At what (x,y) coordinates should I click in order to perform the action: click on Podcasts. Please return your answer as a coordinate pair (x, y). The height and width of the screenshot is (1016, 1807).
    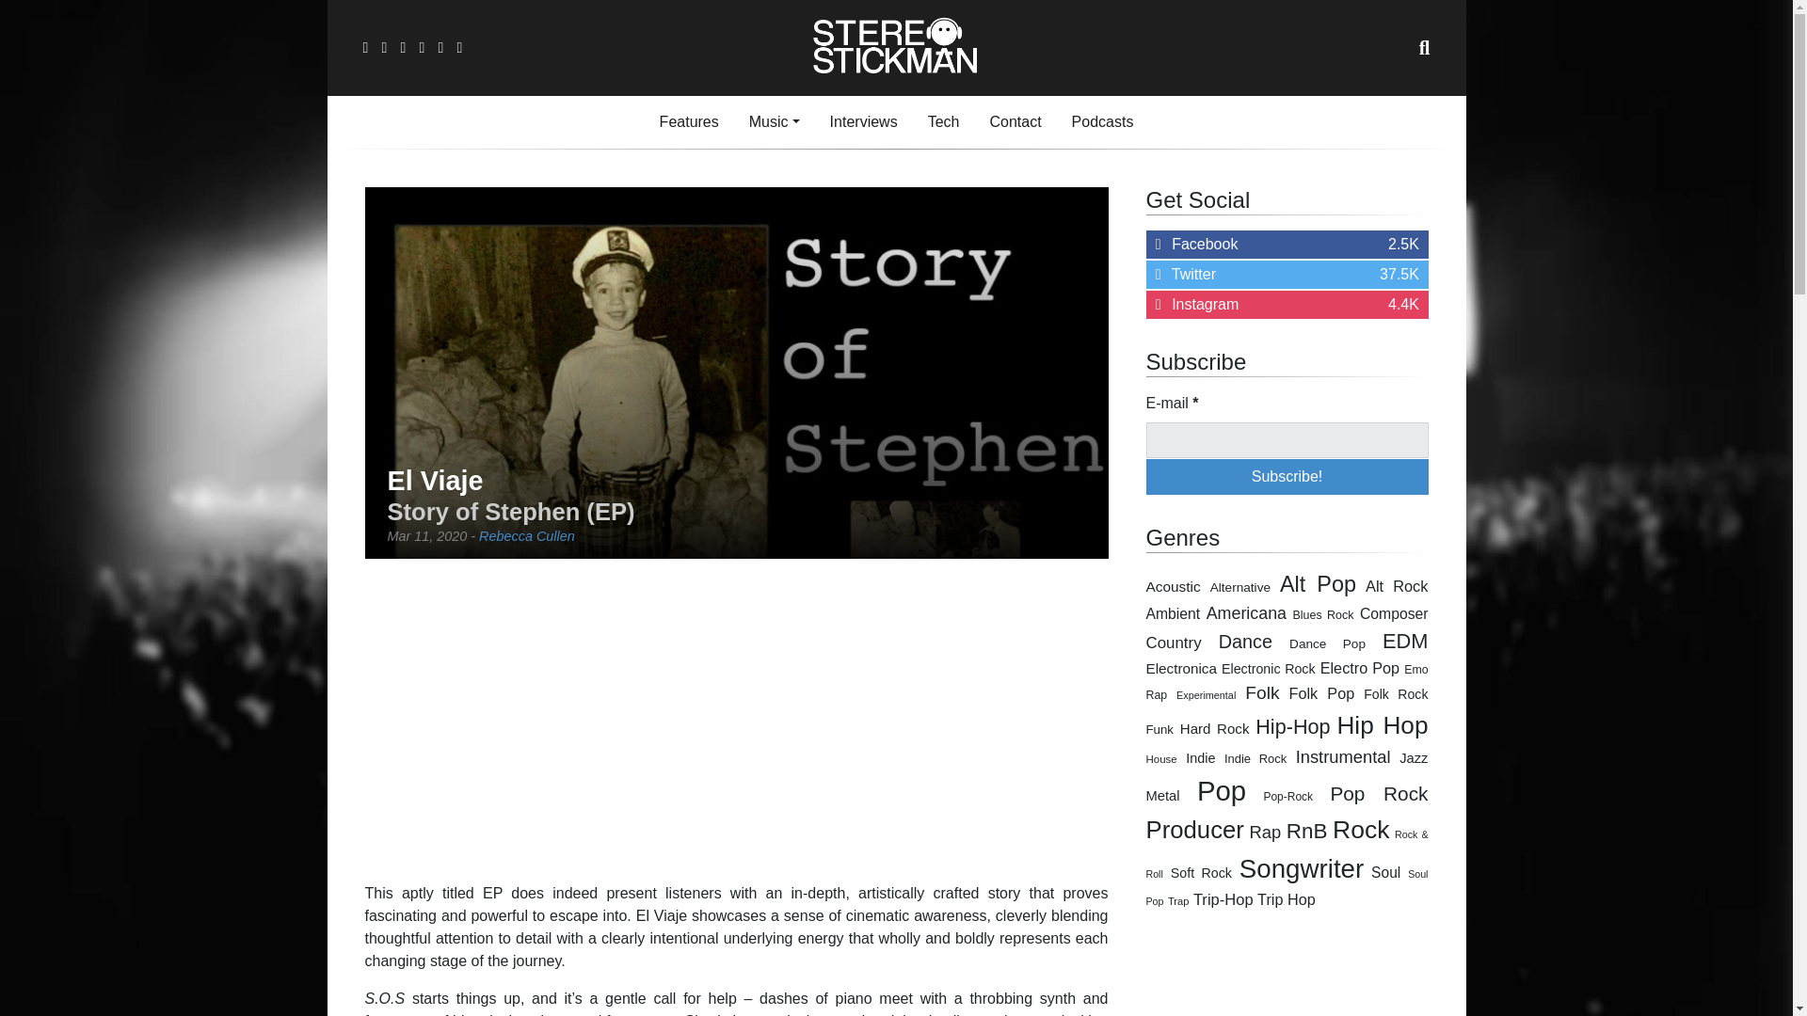
    Looking at the image, I should click on (943, 122).